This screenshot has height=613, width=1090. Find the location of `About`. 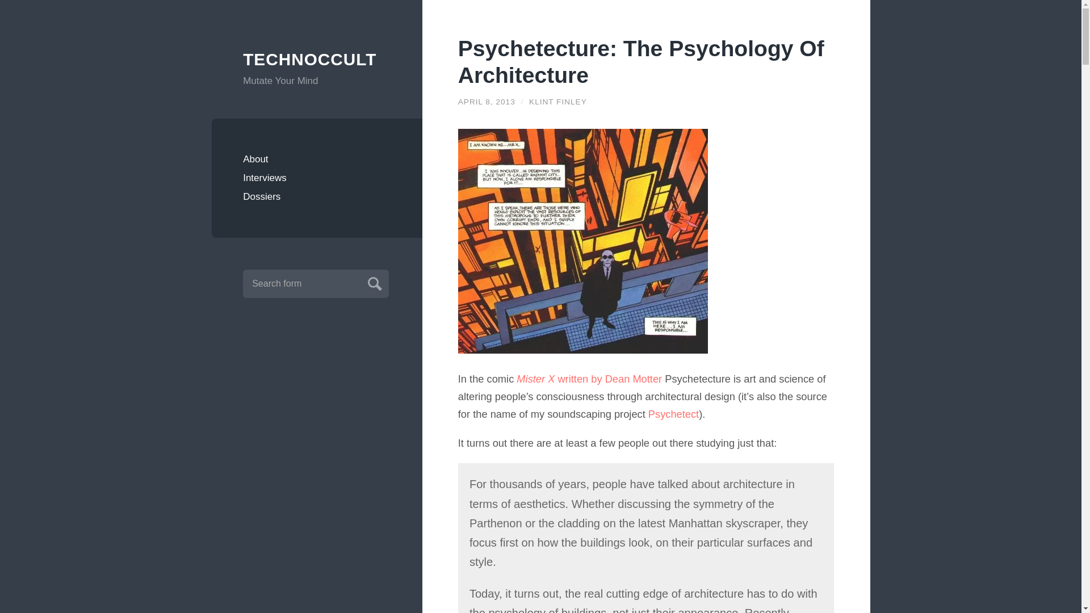

About is located at coordinates (317, 159).